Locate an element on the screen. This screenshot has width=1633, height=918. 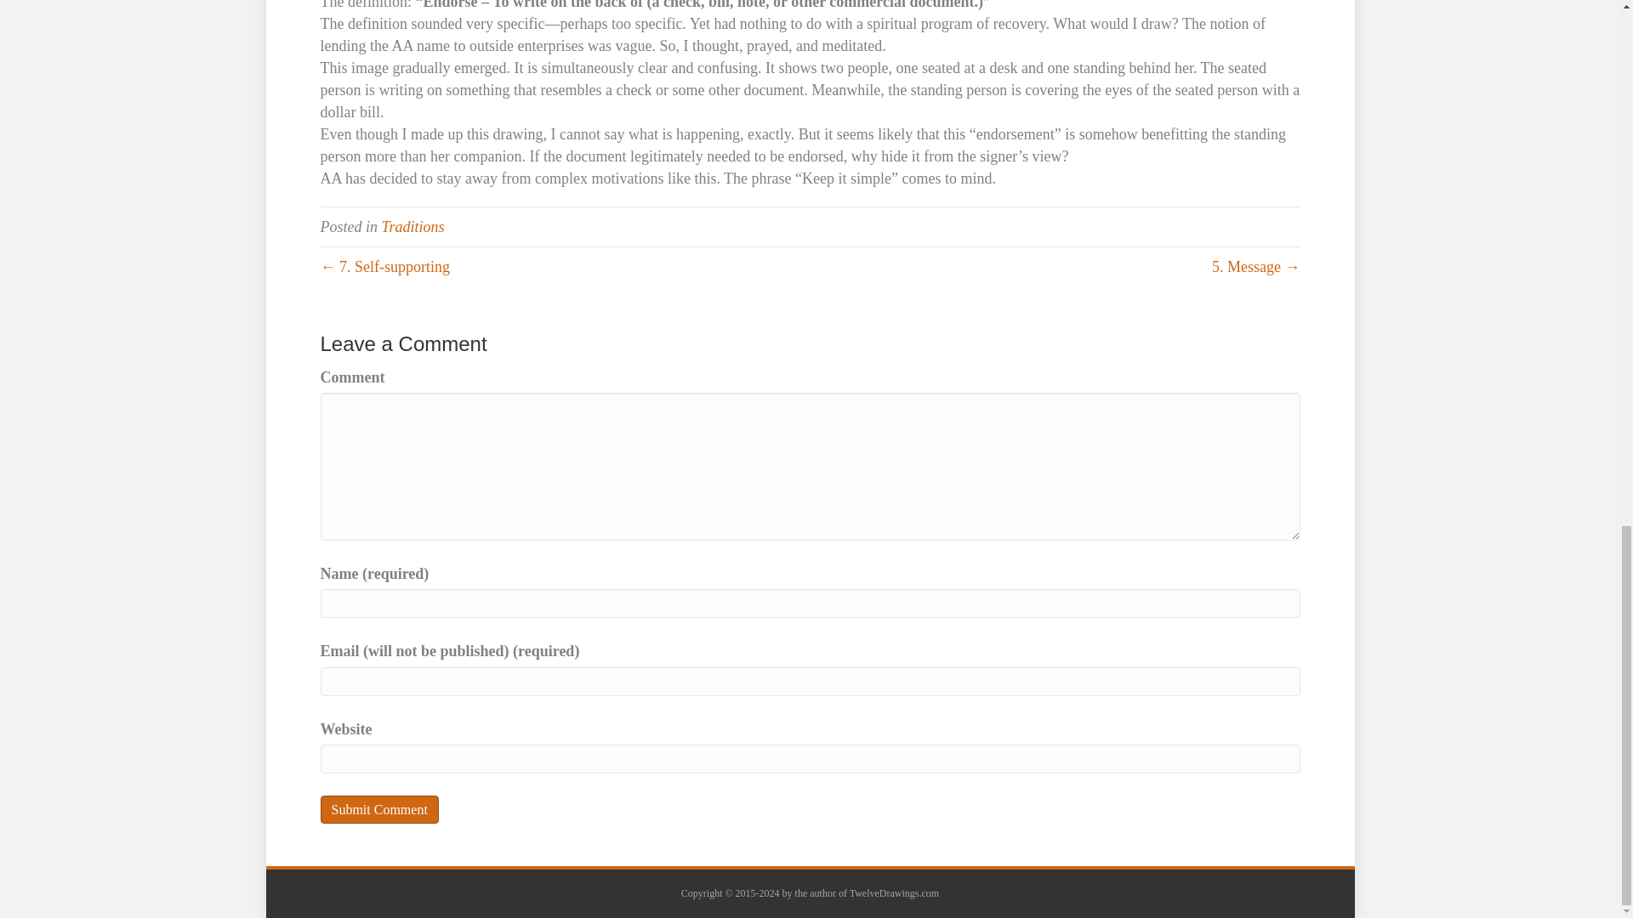
Traditions is located at coordinates (412, 226).